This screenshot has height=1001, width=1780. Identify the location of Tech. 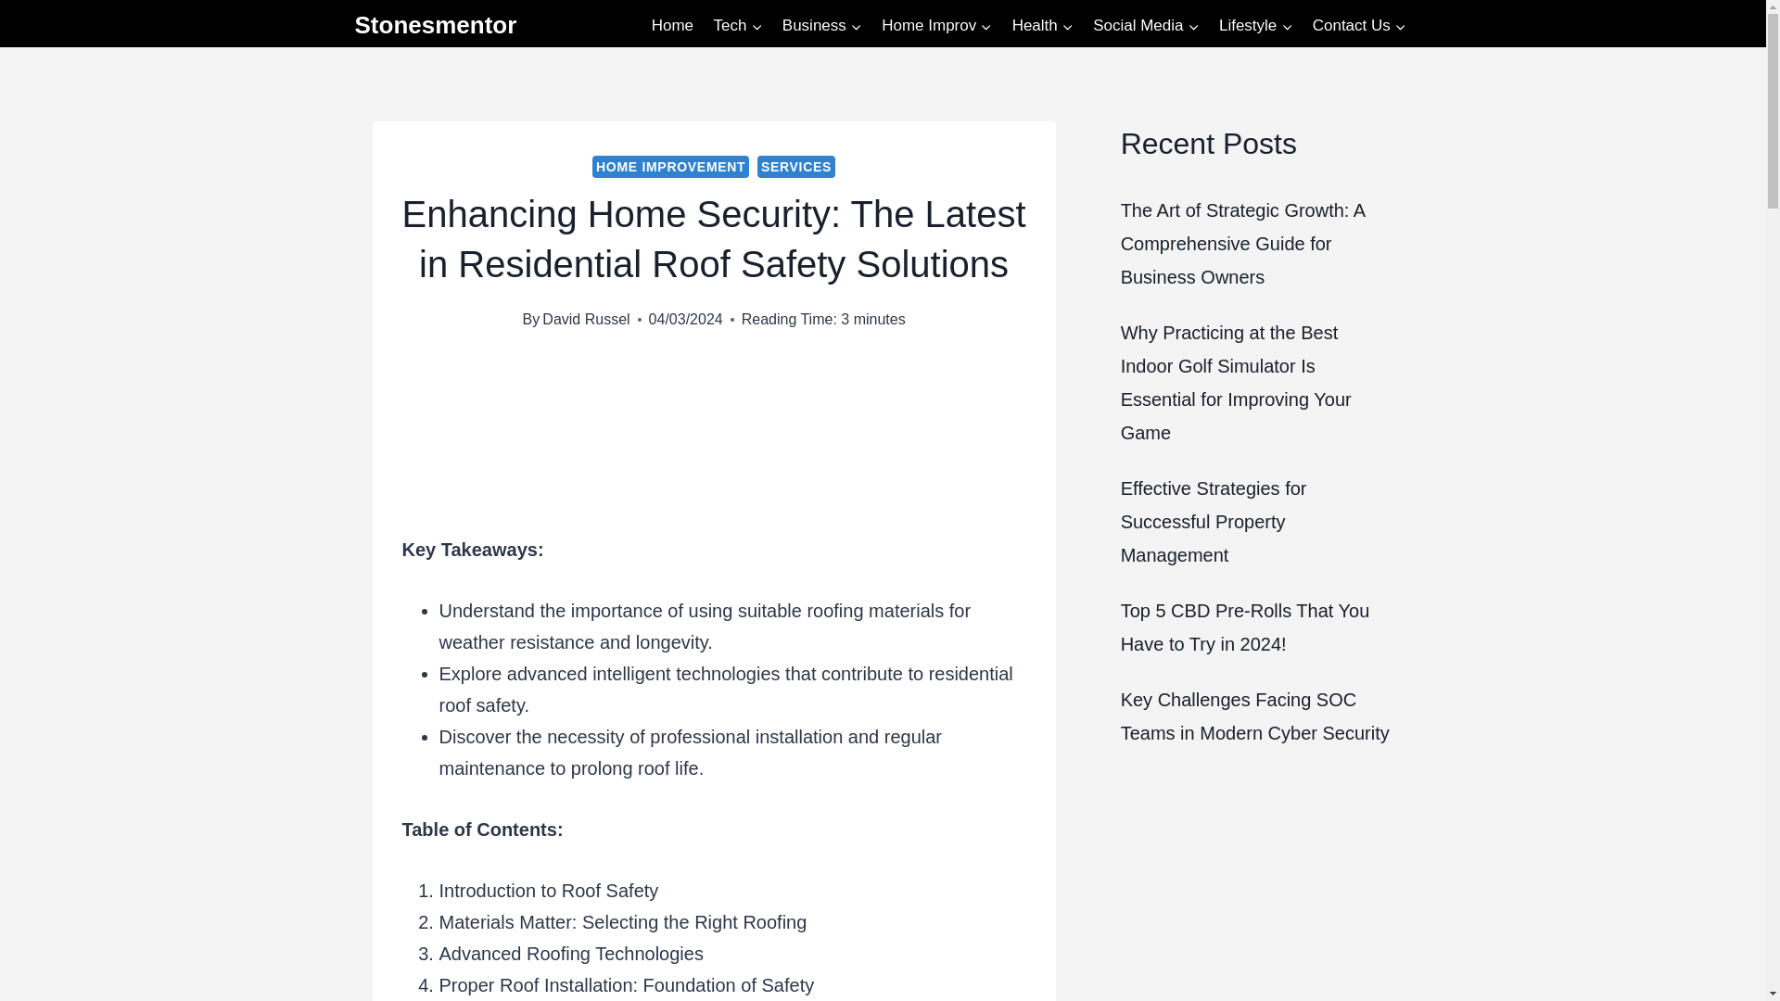
(738, 26).